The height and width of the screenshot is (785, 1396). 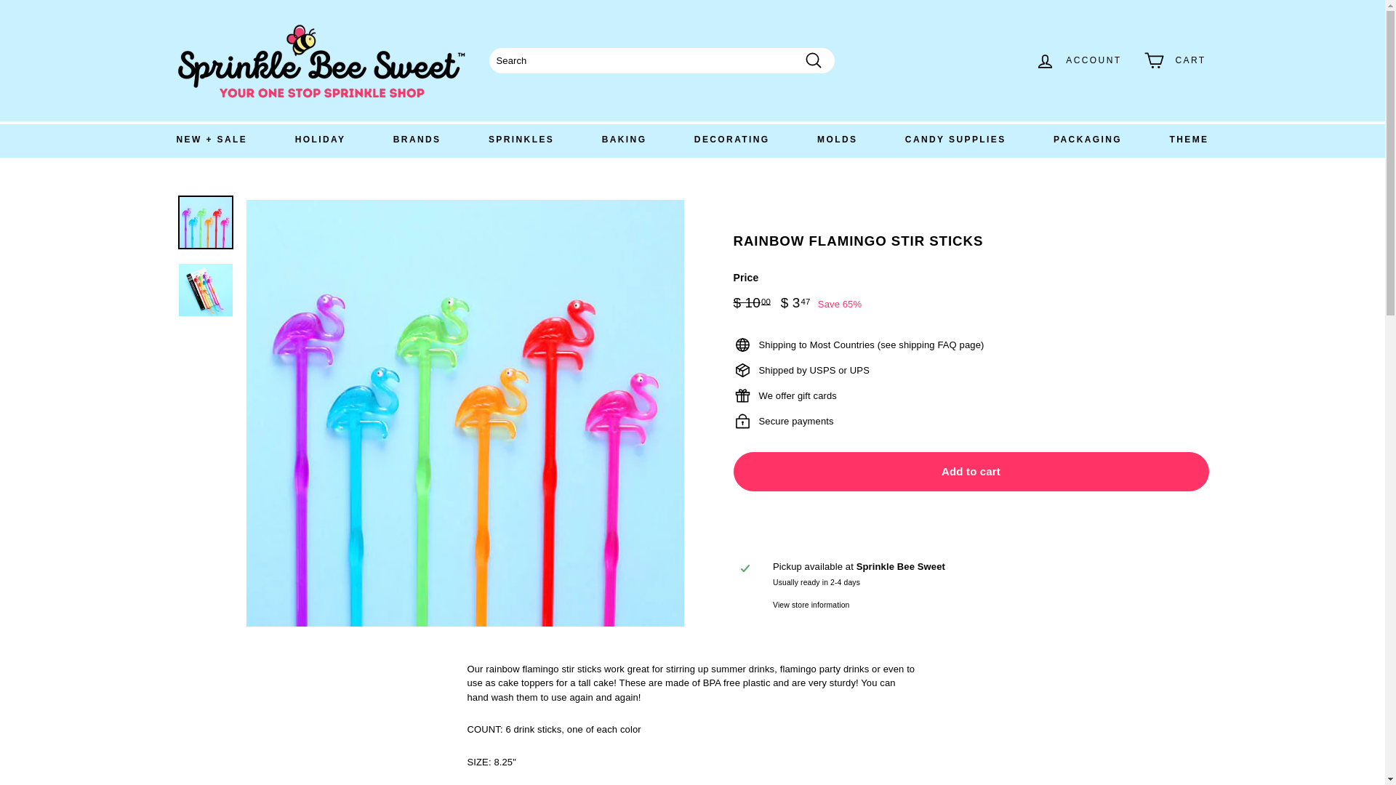 What do you see at coordinates (1078, 61) in the screenshot?
I see `ACCOUNT` at bounding box center [1078, 61].